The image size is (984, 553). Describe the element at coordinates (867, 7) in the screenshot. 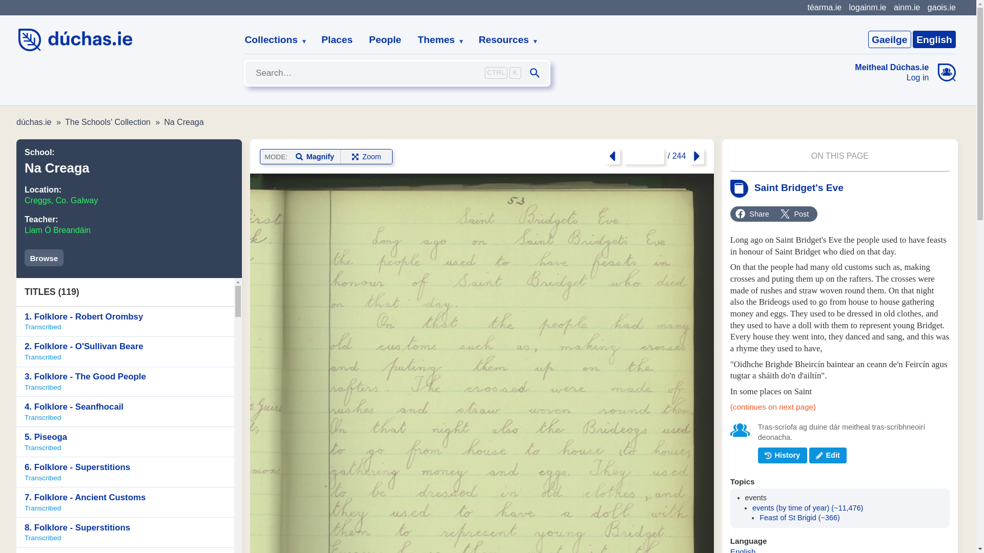

I see `logainm.ie` at that location.